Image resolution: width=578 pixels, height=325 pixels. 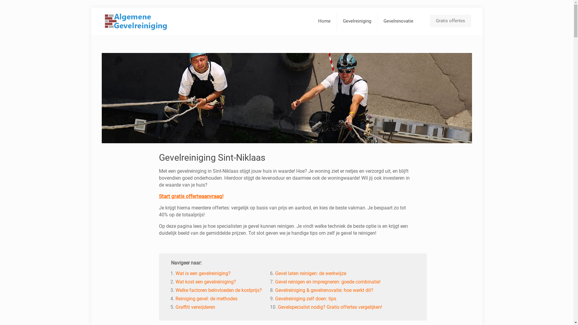 What do you see at coordinates (325, 21) in the screenshot?
I see `Home` at bounding box center [325, 21].